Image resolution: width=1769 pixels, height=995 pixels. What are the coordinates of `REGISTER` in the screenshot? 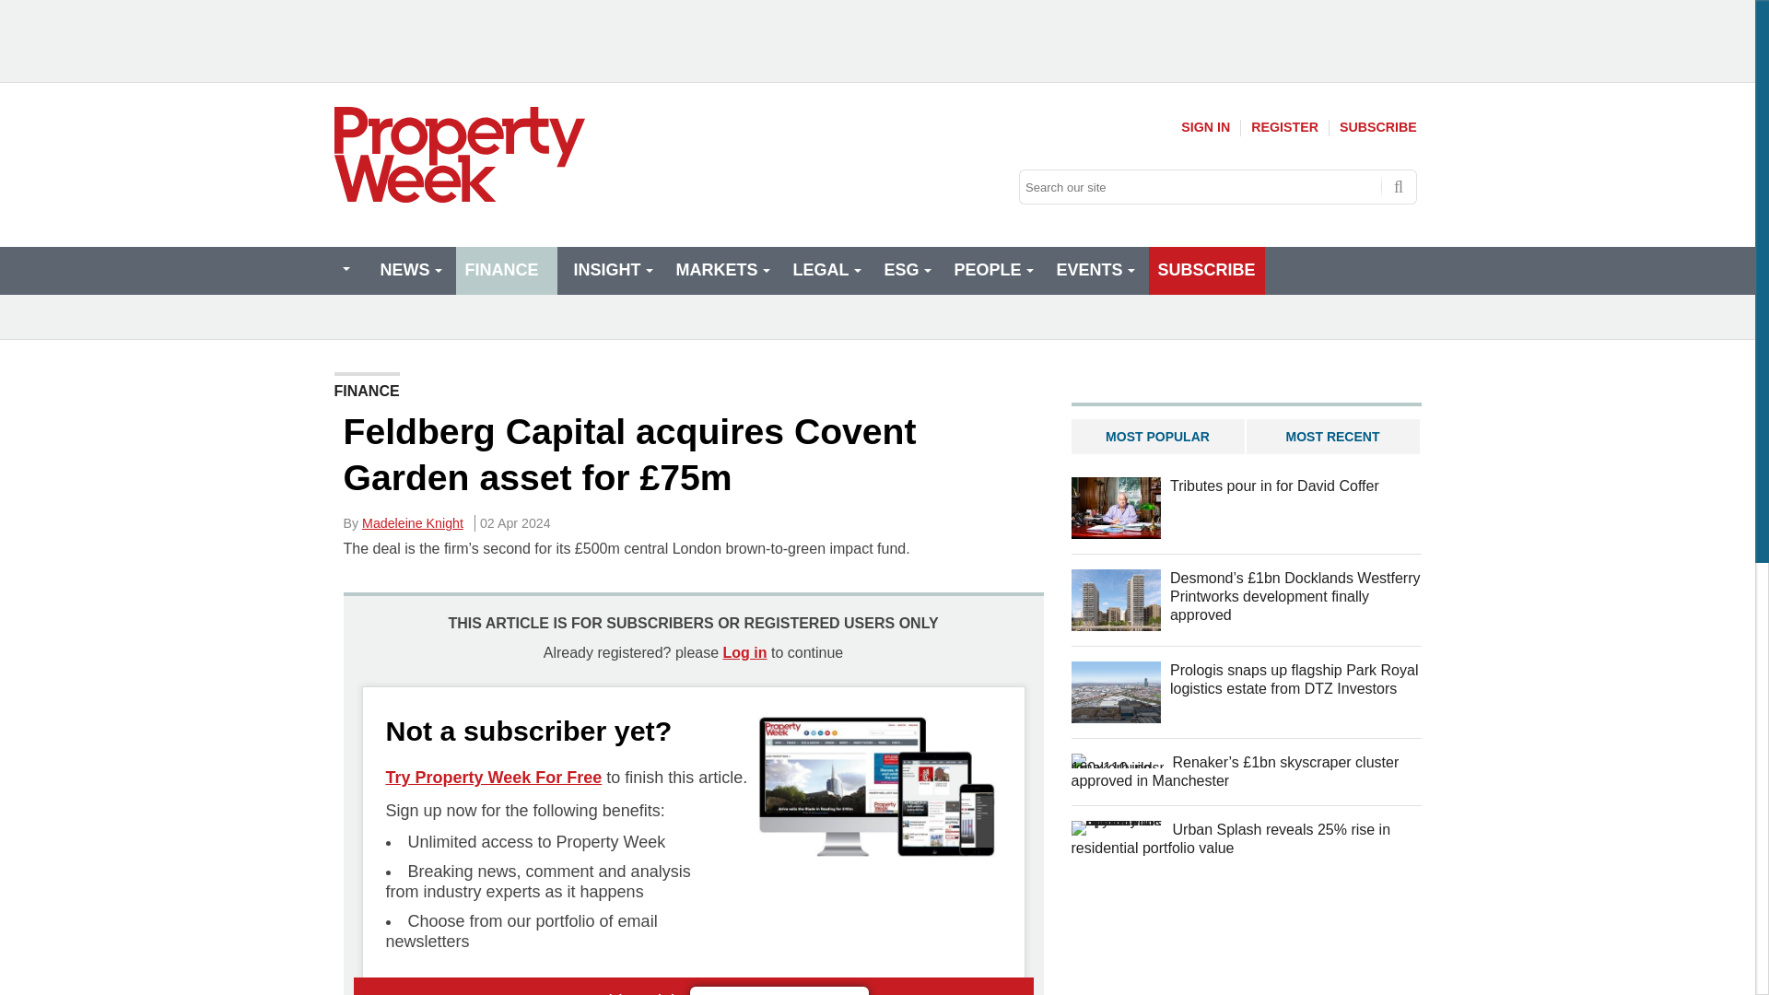 It's located at (1284, 127).